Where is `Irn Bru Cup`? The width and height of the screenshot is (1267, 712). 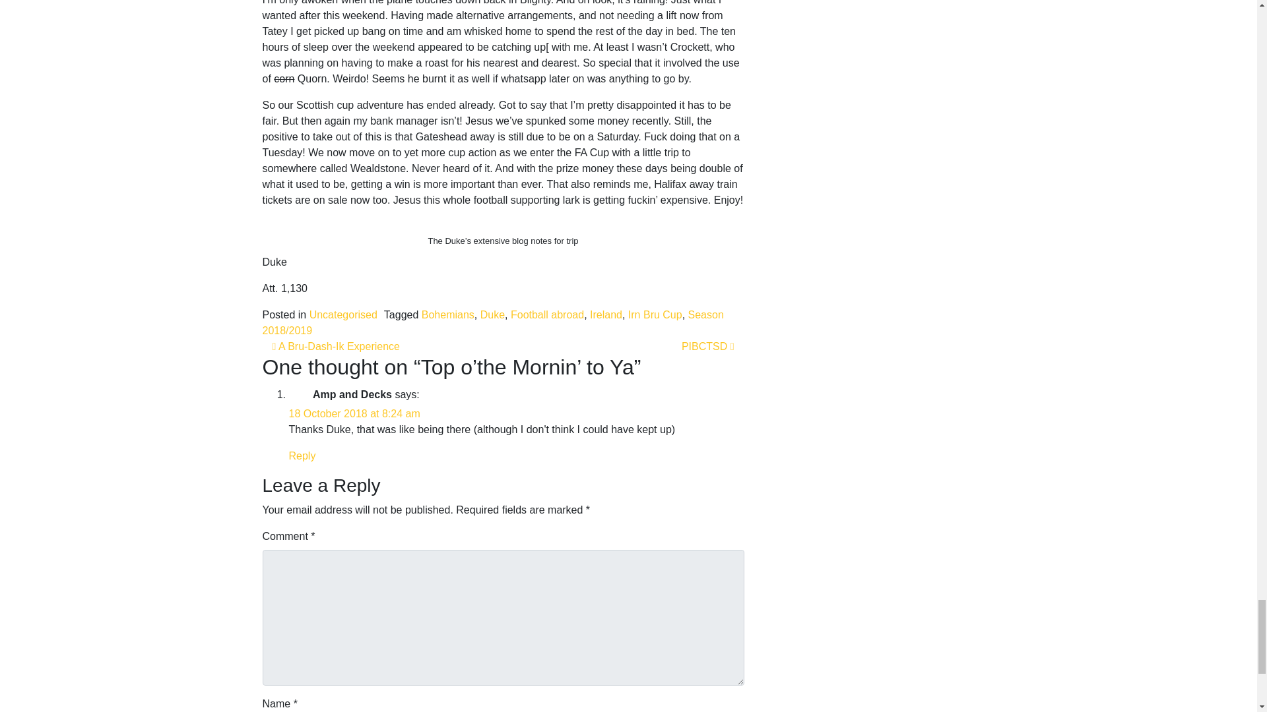
Irn Bru Cup is located at coordinates (655, 314).